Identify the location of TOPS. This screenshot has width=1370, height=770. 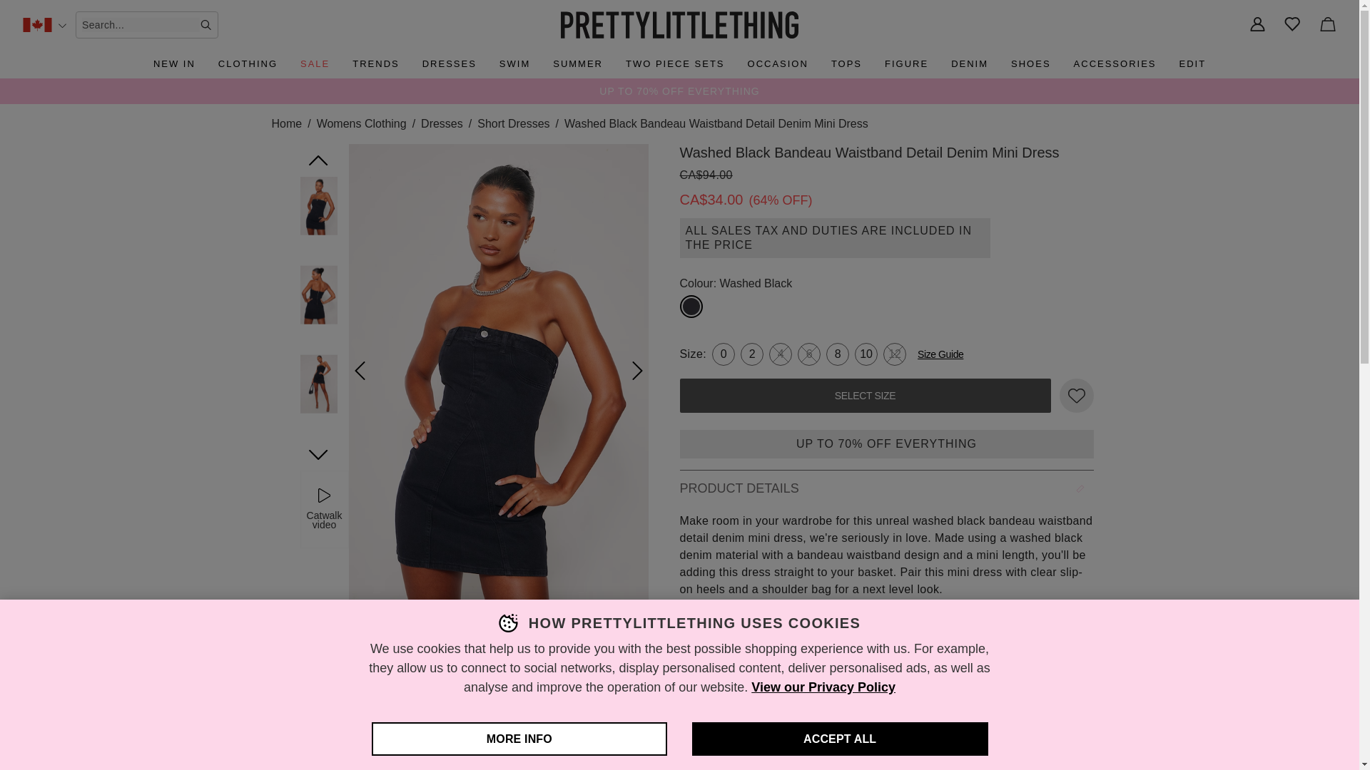
(846, 64).